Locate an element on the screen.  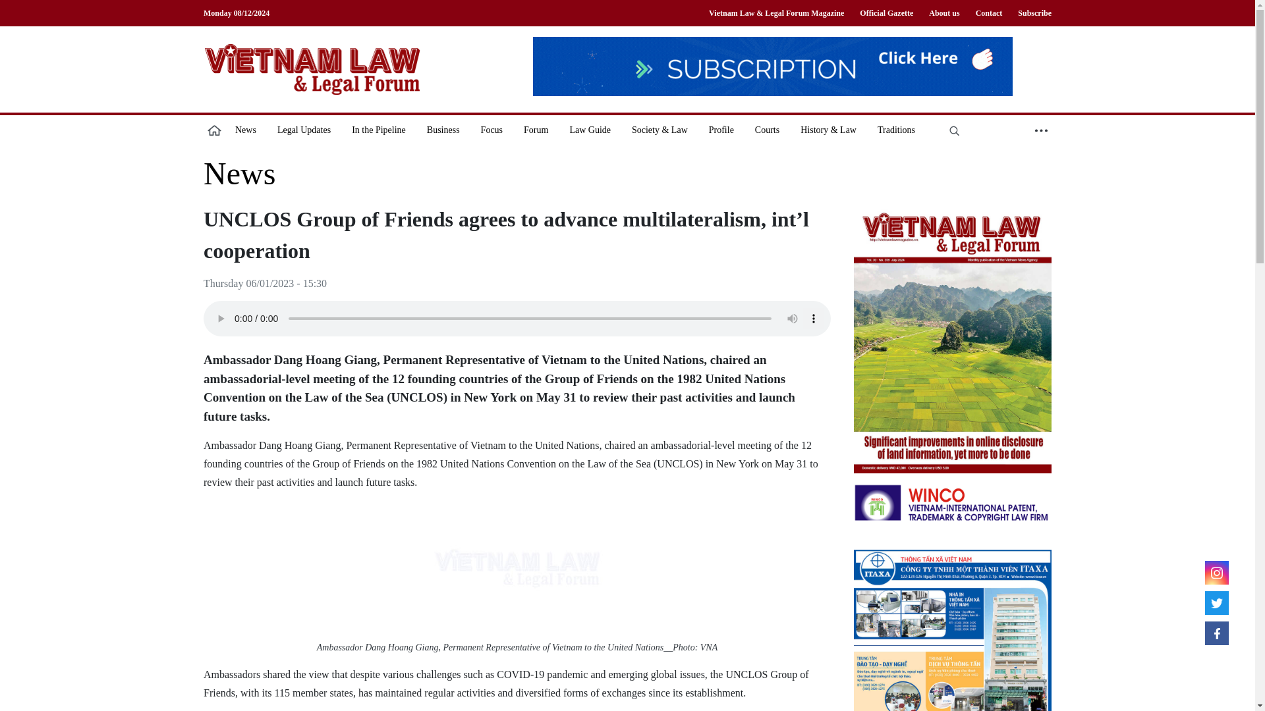
About us is located at coordinates (943, 13).